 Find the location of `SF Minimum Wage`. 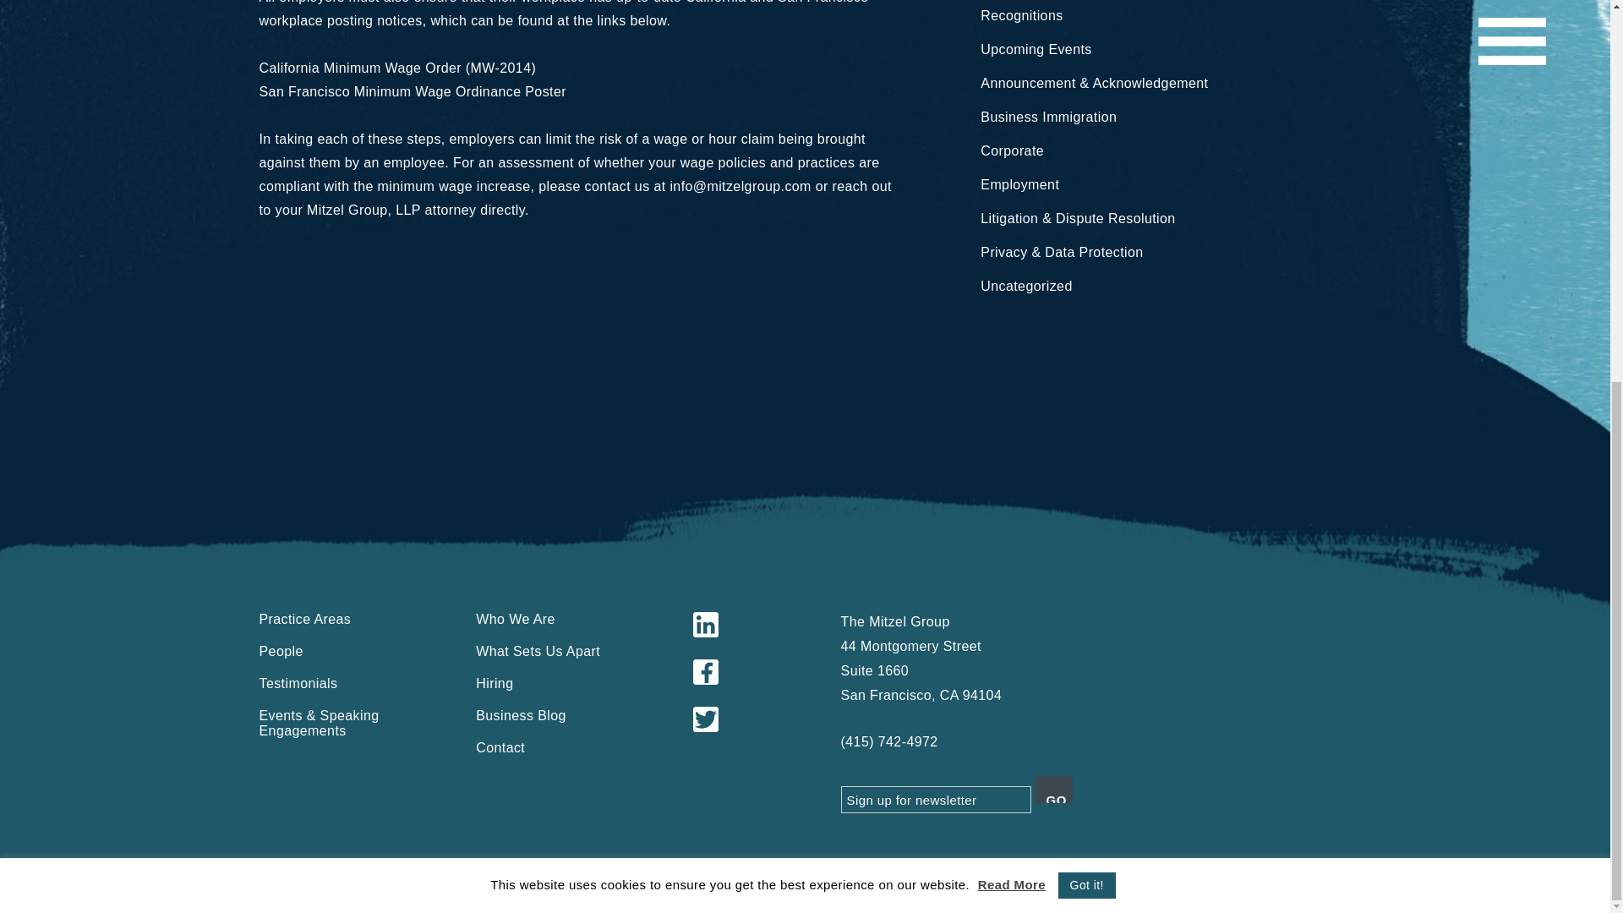

SF Minimum Wage is located at coordinates (413, 91).